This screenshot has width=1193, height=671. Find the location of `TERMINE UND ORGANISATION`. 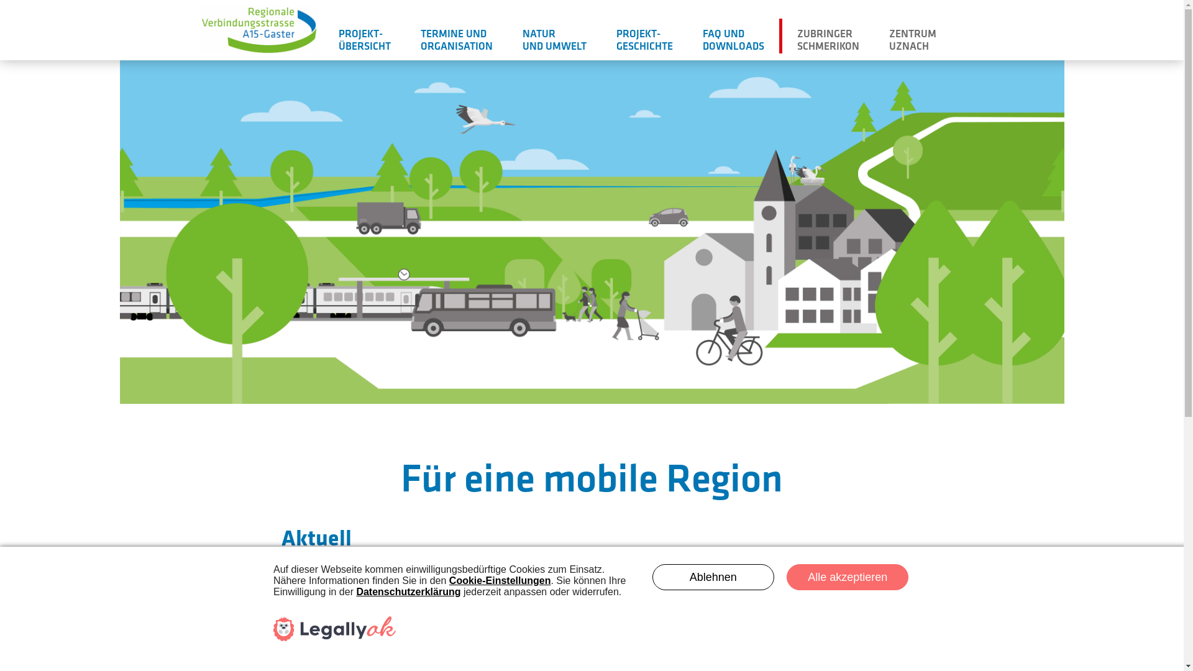

TERMINE UND ORGANISATION is located at coordinates (457, 38).